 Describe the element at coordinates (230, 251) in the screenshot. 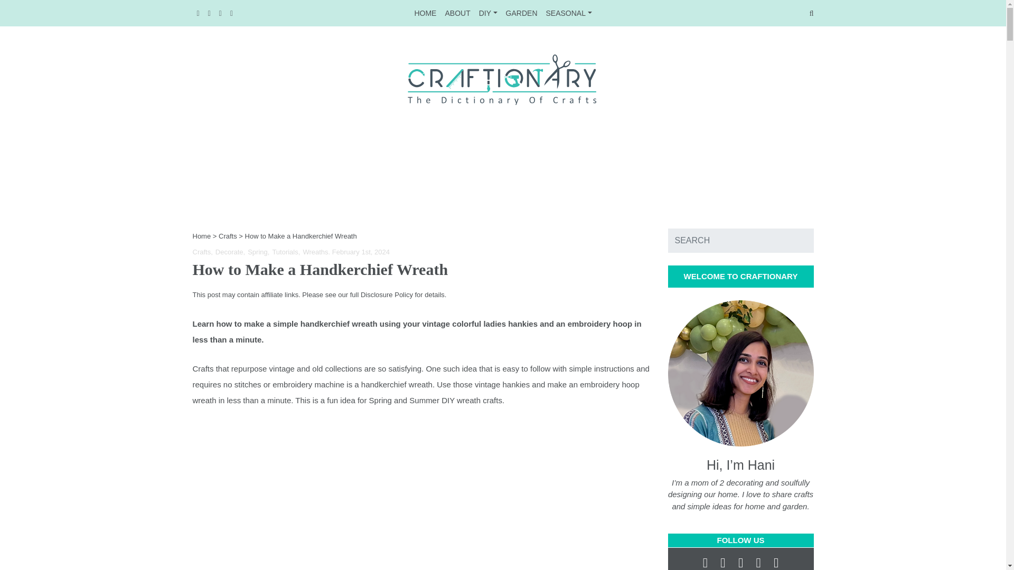

I see `Decorate` at that location.